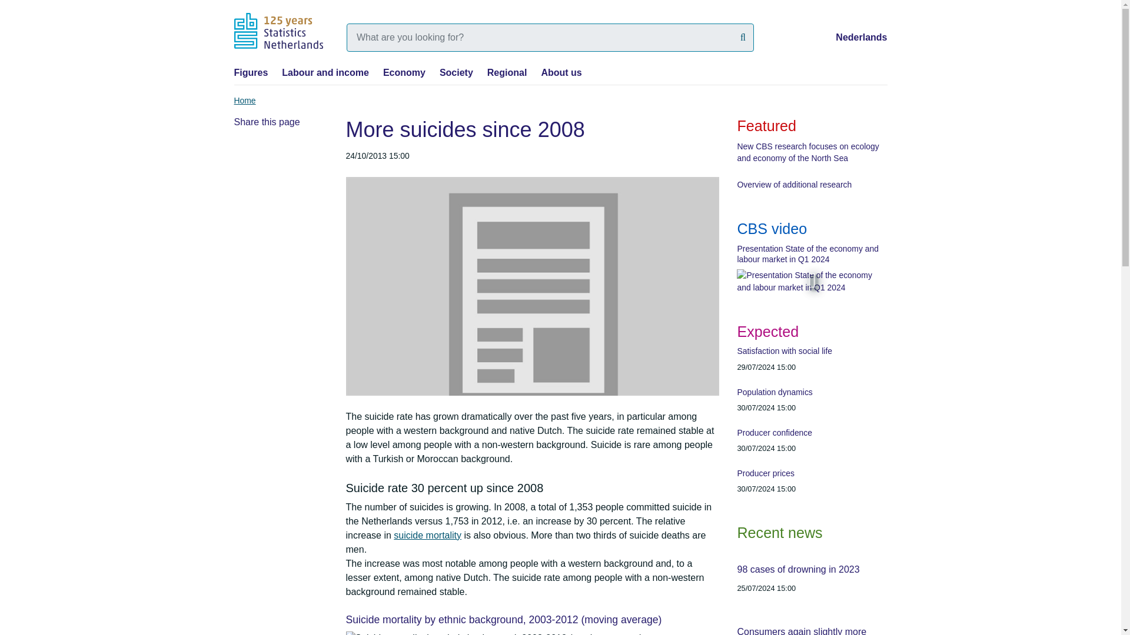 The height and width of the screenshot is (635, 1130). What do you see at coordinates (743, 37) in the screenshot?
I see `Search` at bounding box center [743, 37].